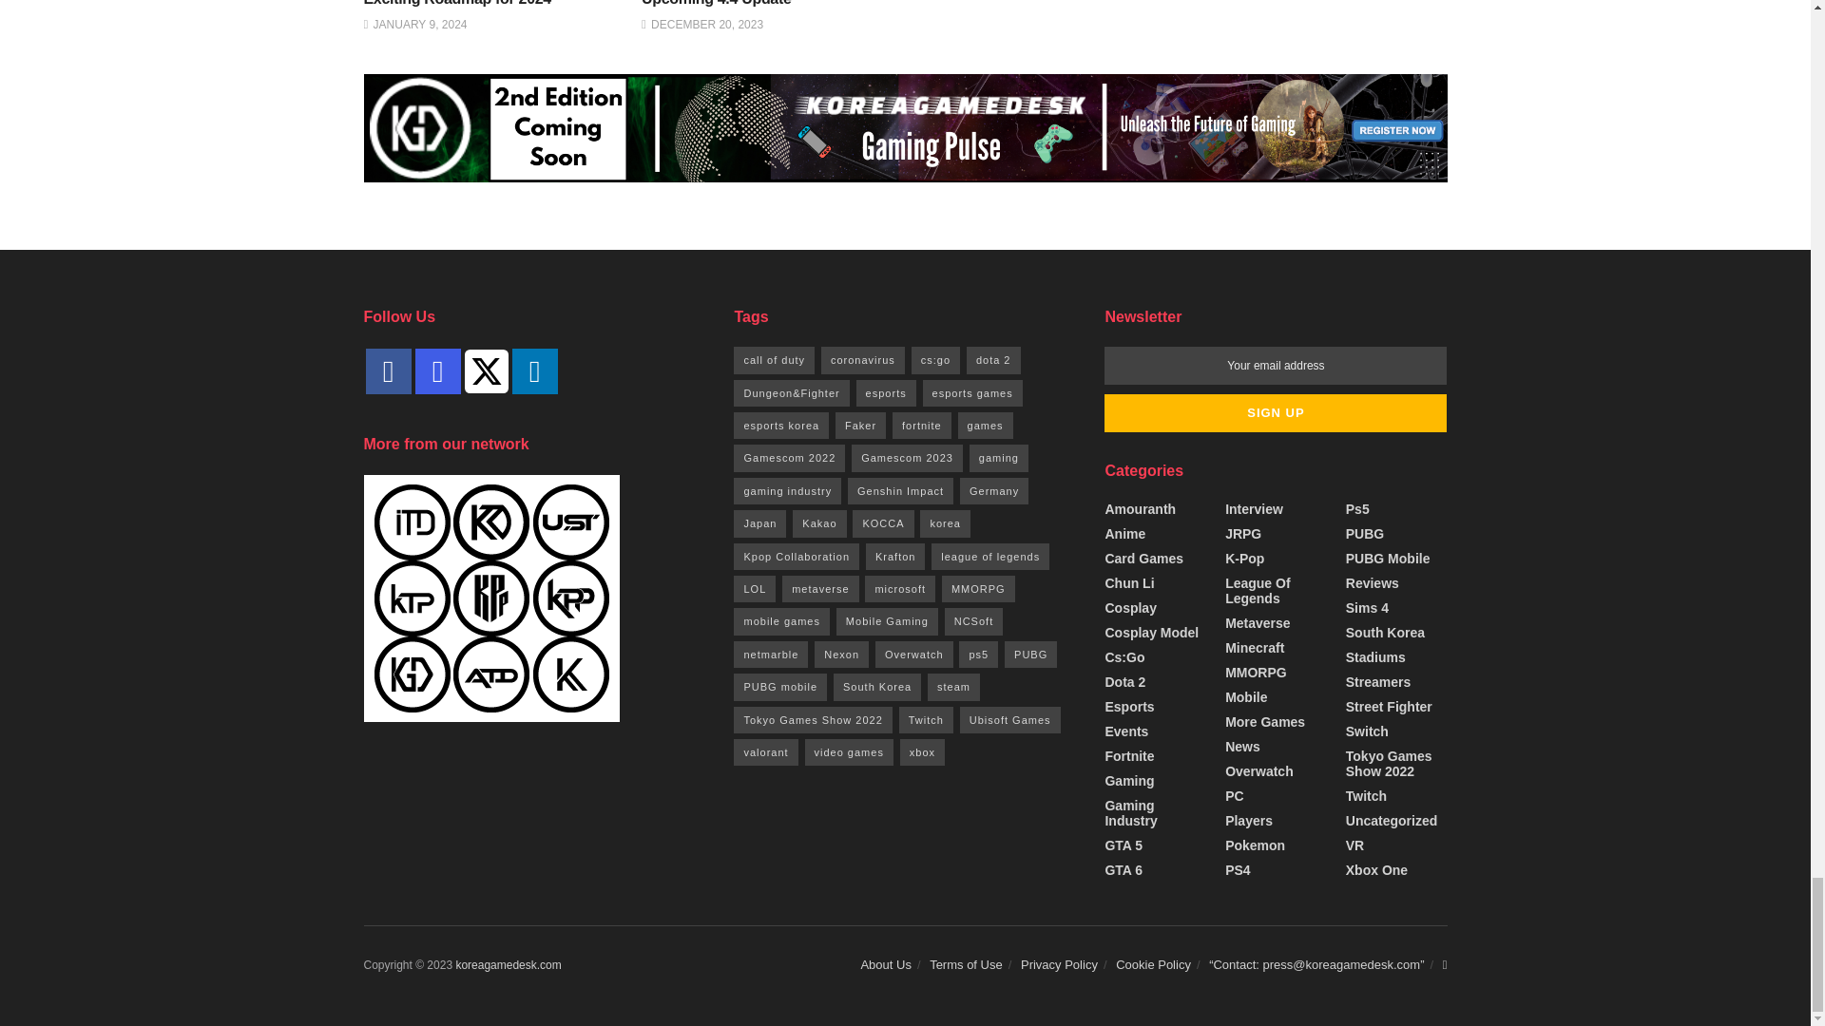  I want to click on instagram, so click(436, 370).